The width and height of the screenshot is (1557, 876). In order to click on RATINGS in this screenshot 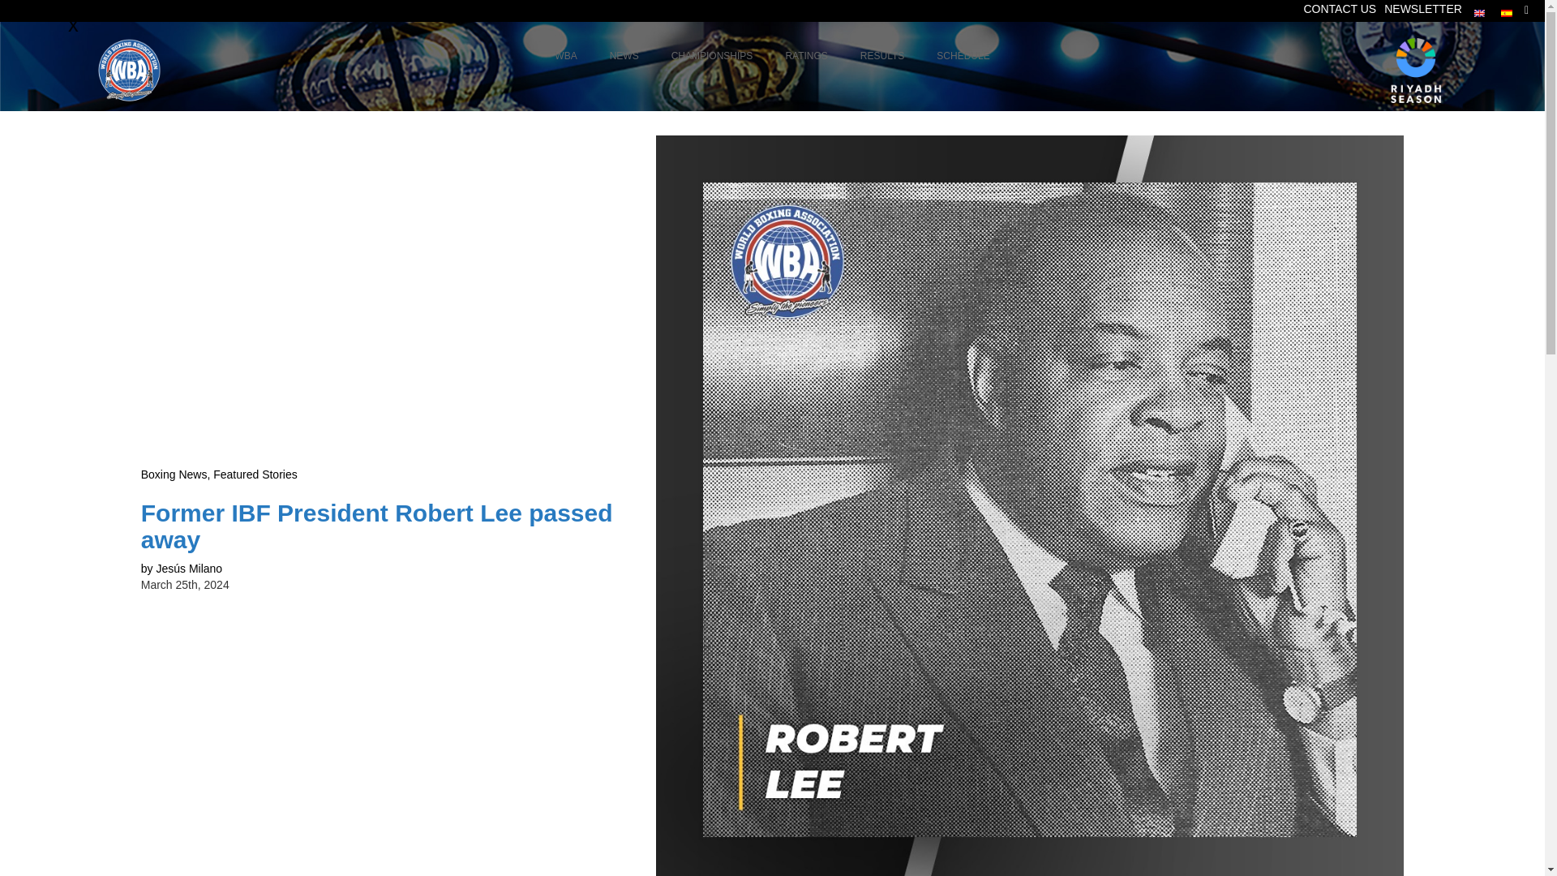, I will do `click(806, 57)`.